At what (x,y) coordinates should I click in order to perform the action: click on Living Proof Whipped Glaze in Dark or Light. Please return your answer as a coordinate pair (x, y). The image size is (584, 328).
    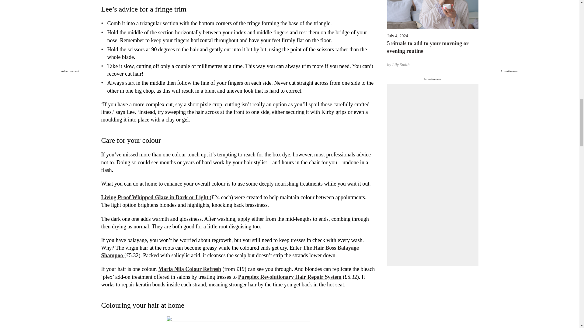
    Looking at the image, I should click on (155, 197).